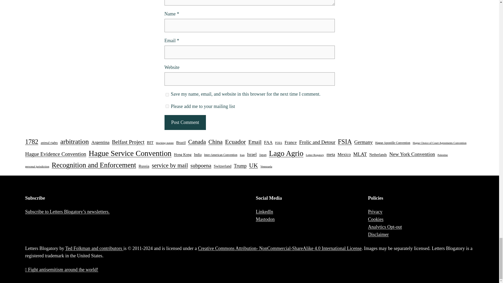  What do you see at coordinates (74, 141) in the screenshot?
I see `arbitration` at bounding box center [74, 141].